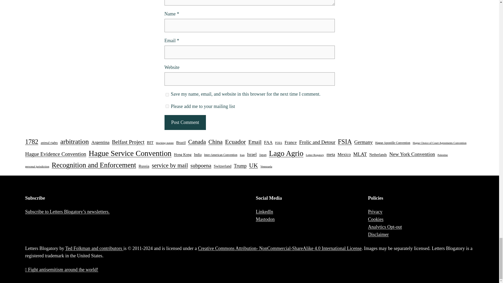  What do you see at coordinates (74, 141) in the screenshot?
I see `arbitration` at bounding box center [74, 141].